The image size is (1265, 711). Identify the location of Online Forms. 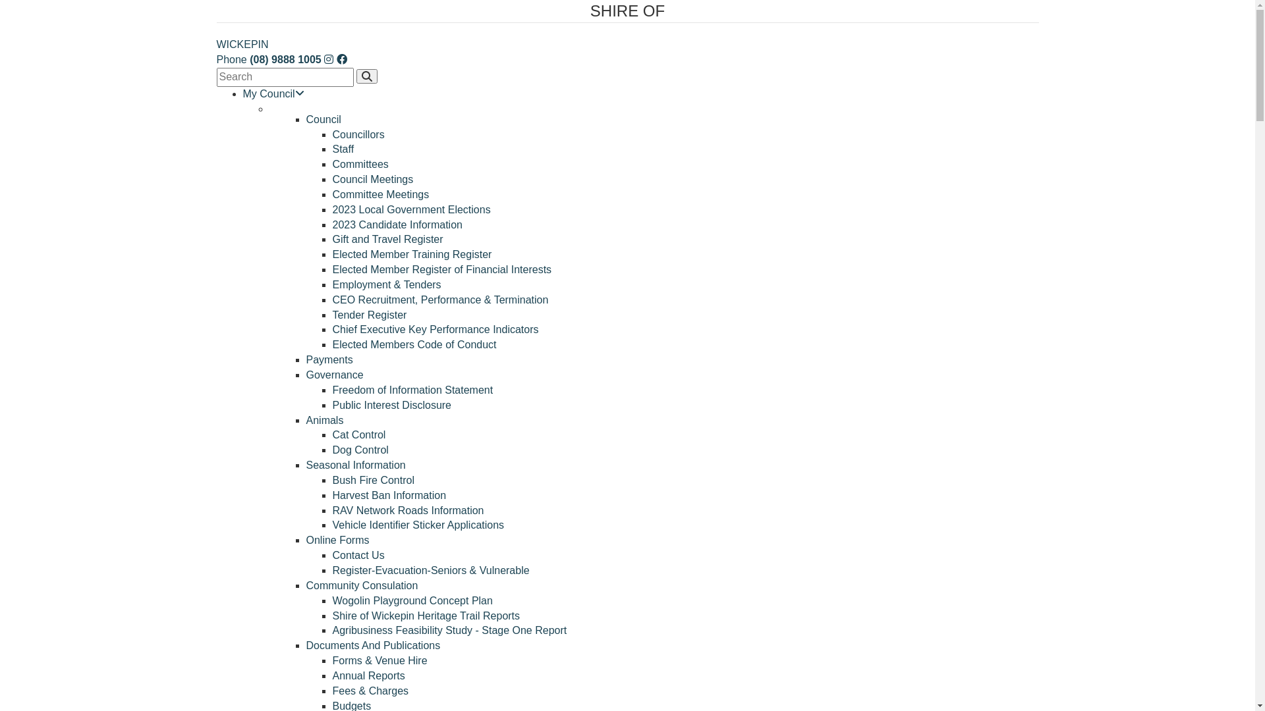
(337, 540).